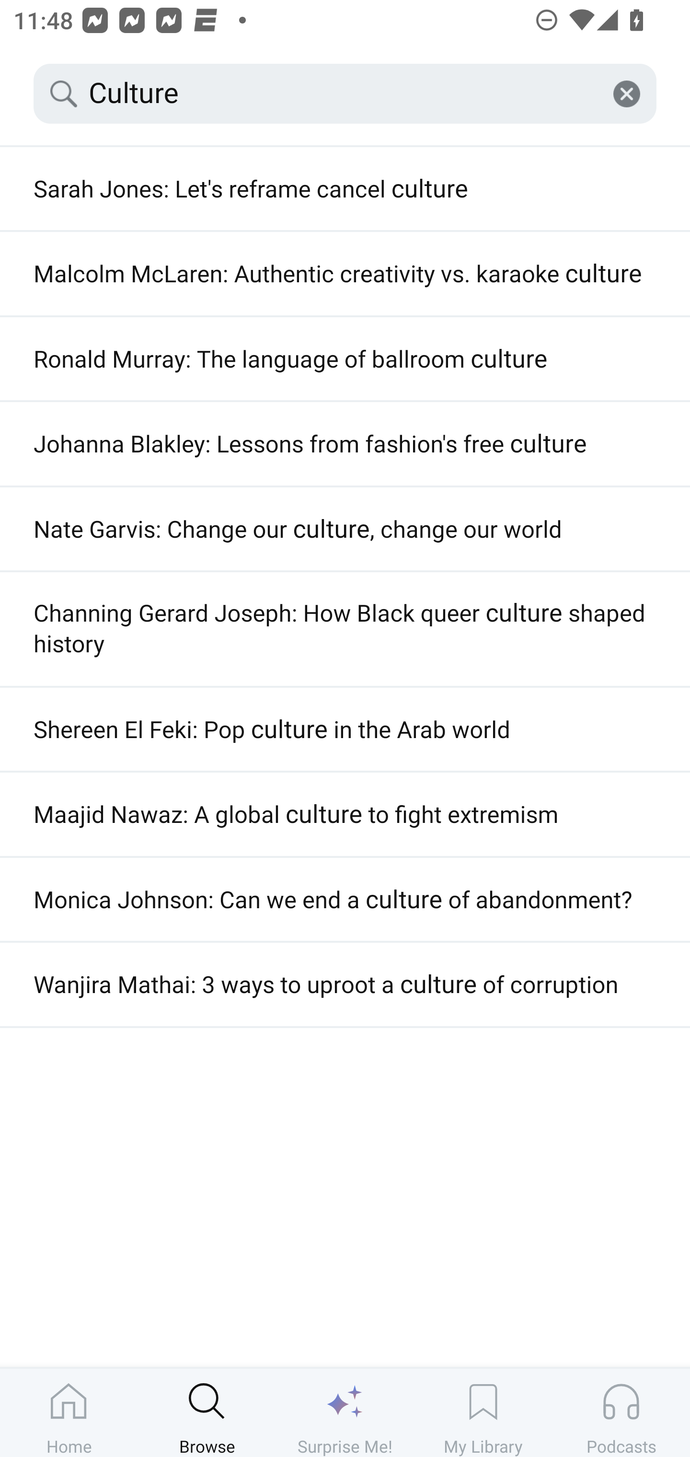  What do you see at coordinates (345, 529) in the screenshot?
I see `Nate Garvis: Change our culture, change our world` at bounding box center [345, 529].